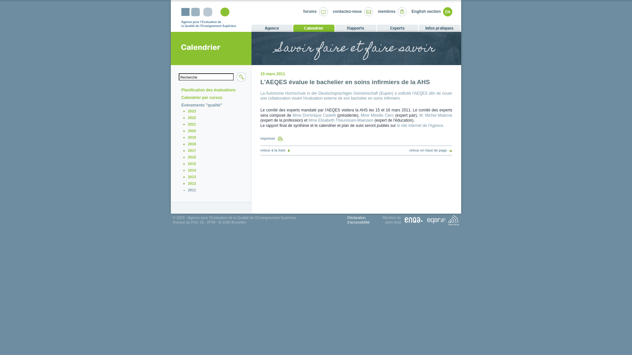 This screenshot has height=355, width=632. Describe the element at coordinates (310, 12) in the screenshot. I see `forums` at that location.